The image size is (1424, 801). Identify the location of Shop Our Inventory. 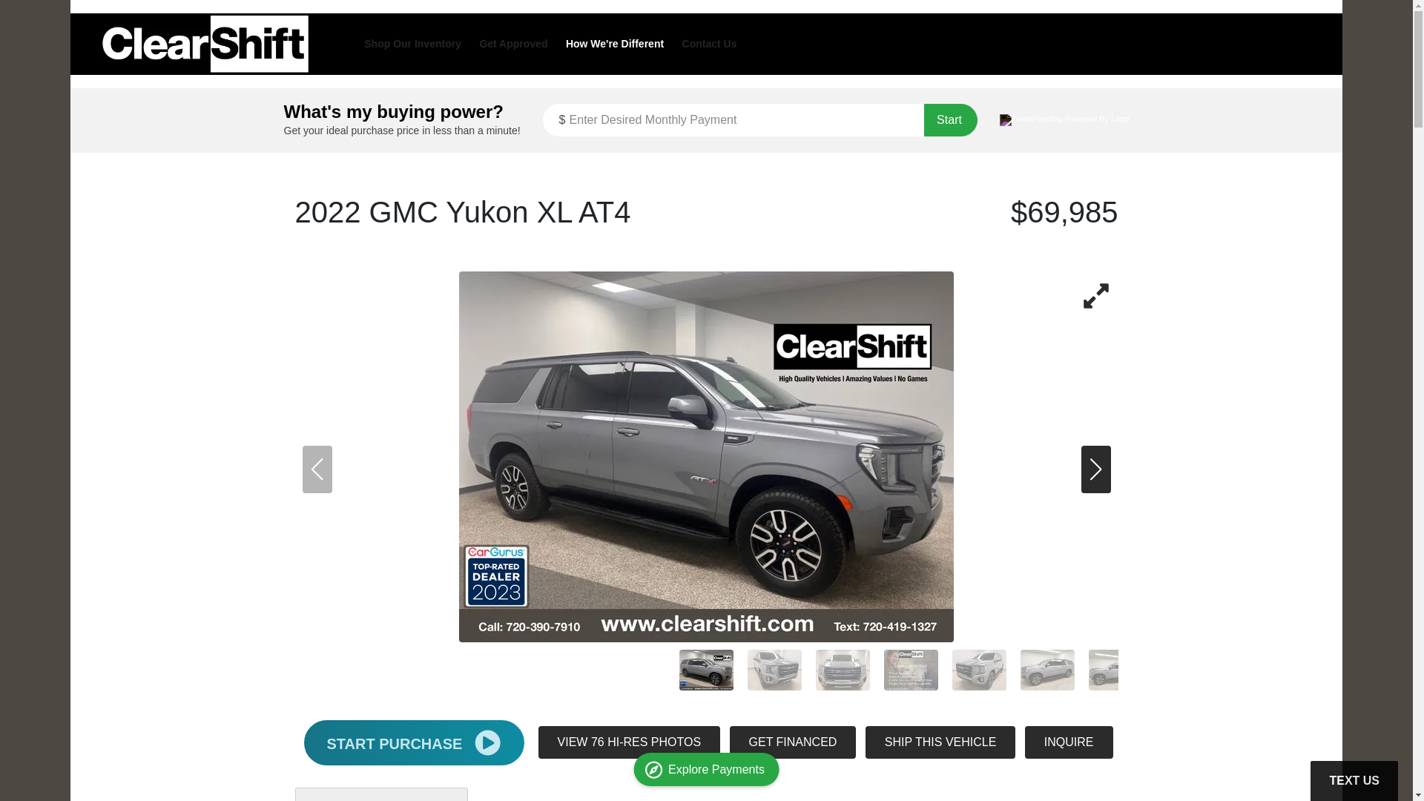
(412, 43).